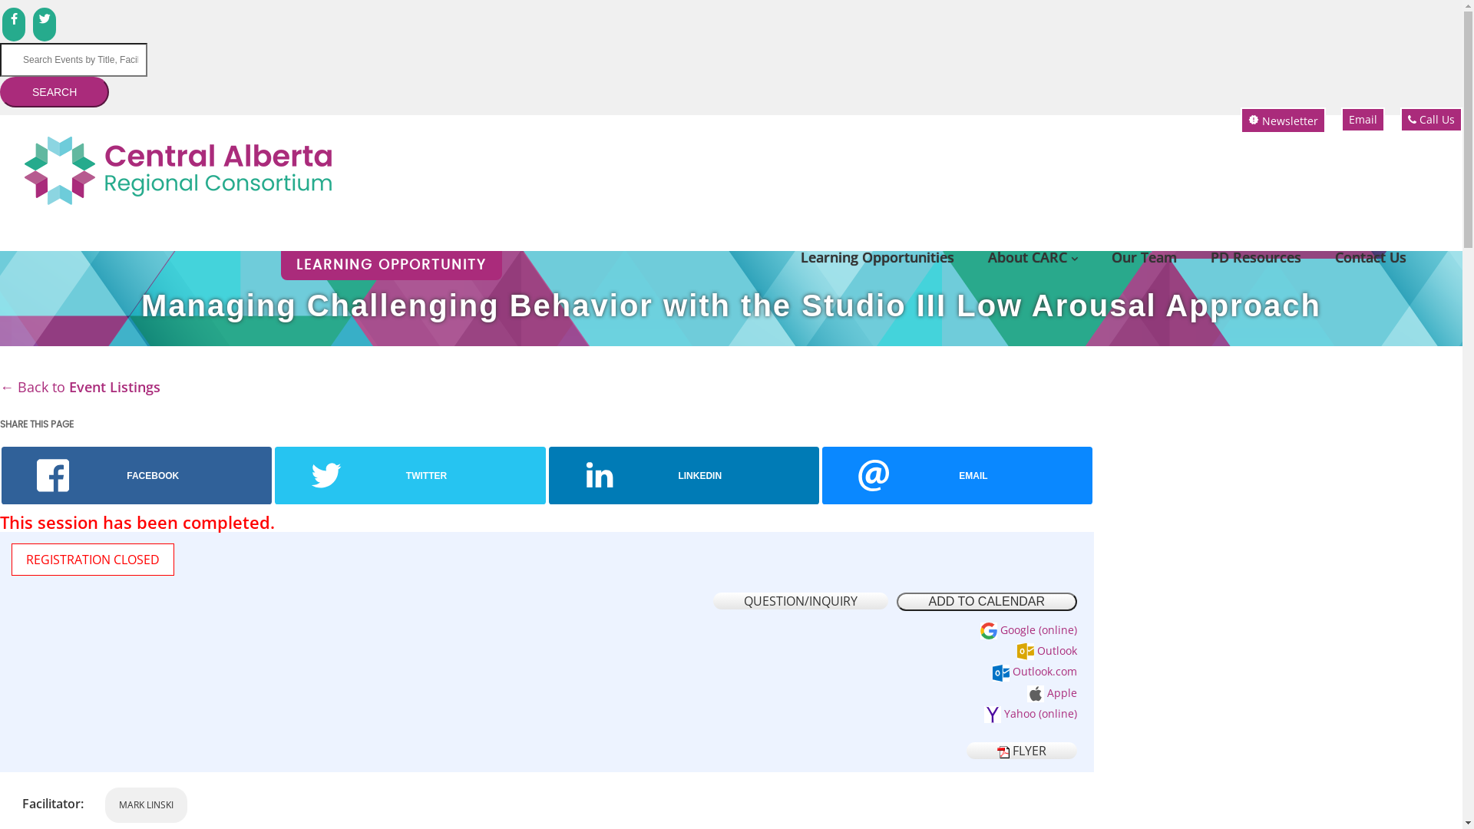 The width and height of the screenshot is (1474, 829). What do you see at coordinates (801, 601) in the screenshot?
I see `QUESTION/INQUIRY` at bounding box center [801, 601].